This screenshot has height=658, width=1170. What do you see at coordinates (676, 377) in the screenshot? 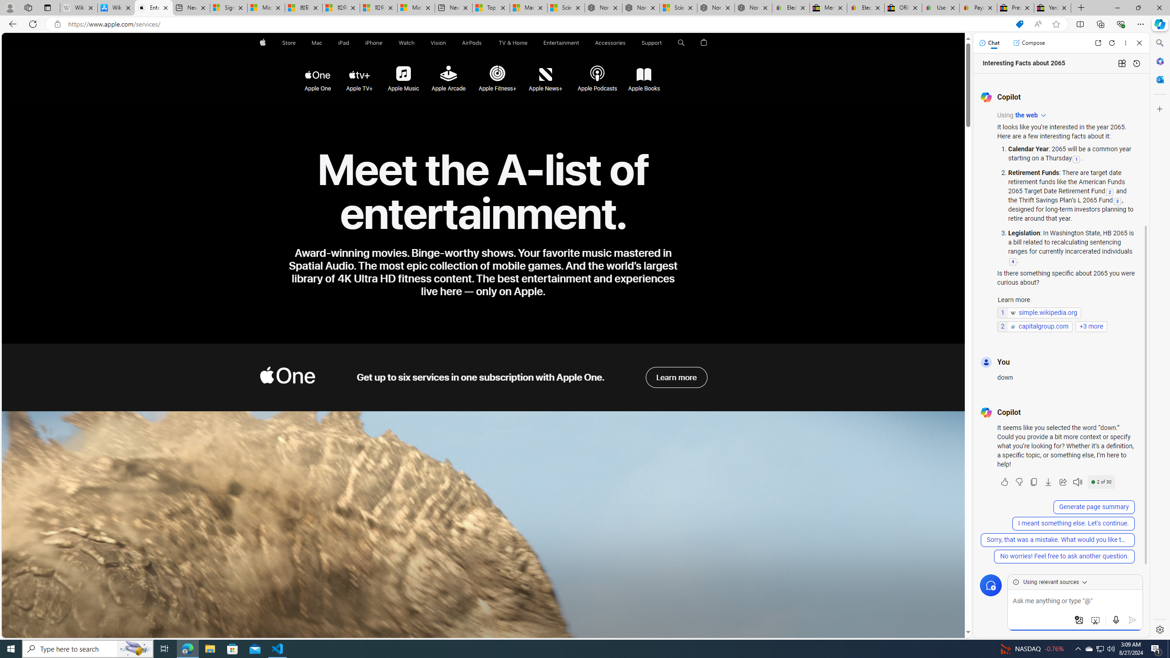
I see `learn more about apple one` at bounding box center [676, 377].